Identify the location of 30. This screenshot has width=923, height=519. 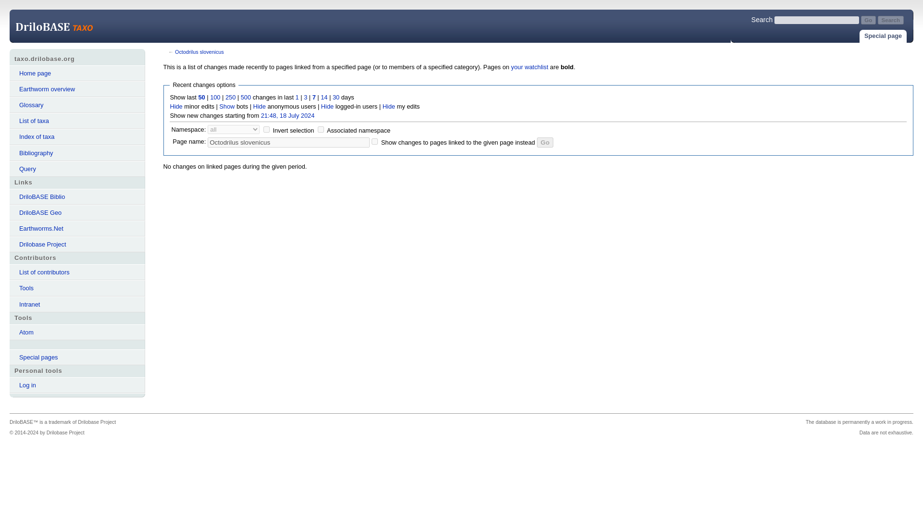
(336, 97).